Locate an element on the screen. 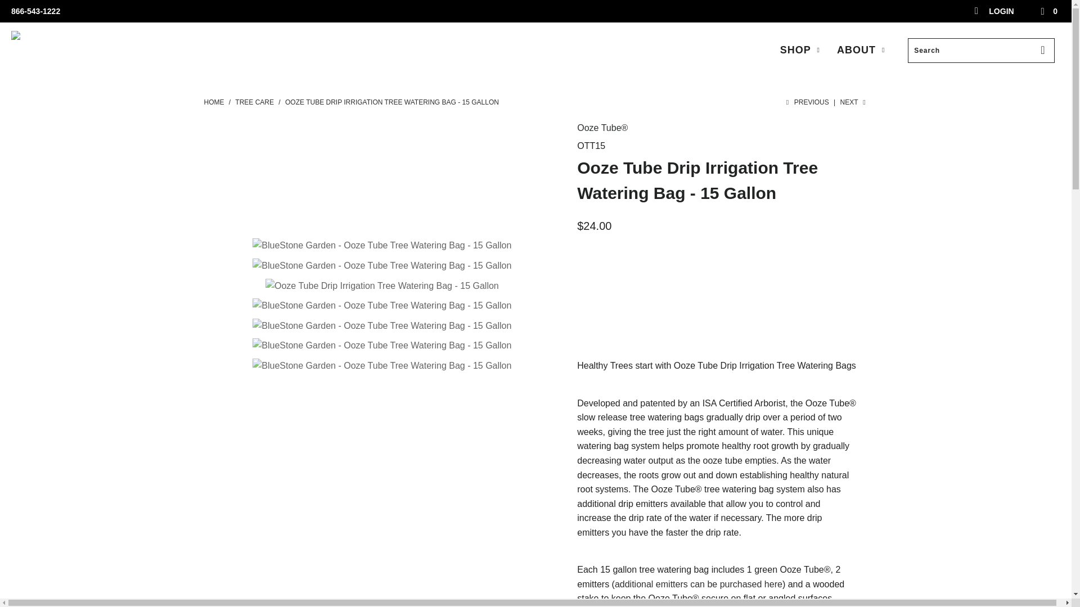 The width and height of the screenshot is (1080, 607). Wolf Garten USA is located at coordinates (214, 102).